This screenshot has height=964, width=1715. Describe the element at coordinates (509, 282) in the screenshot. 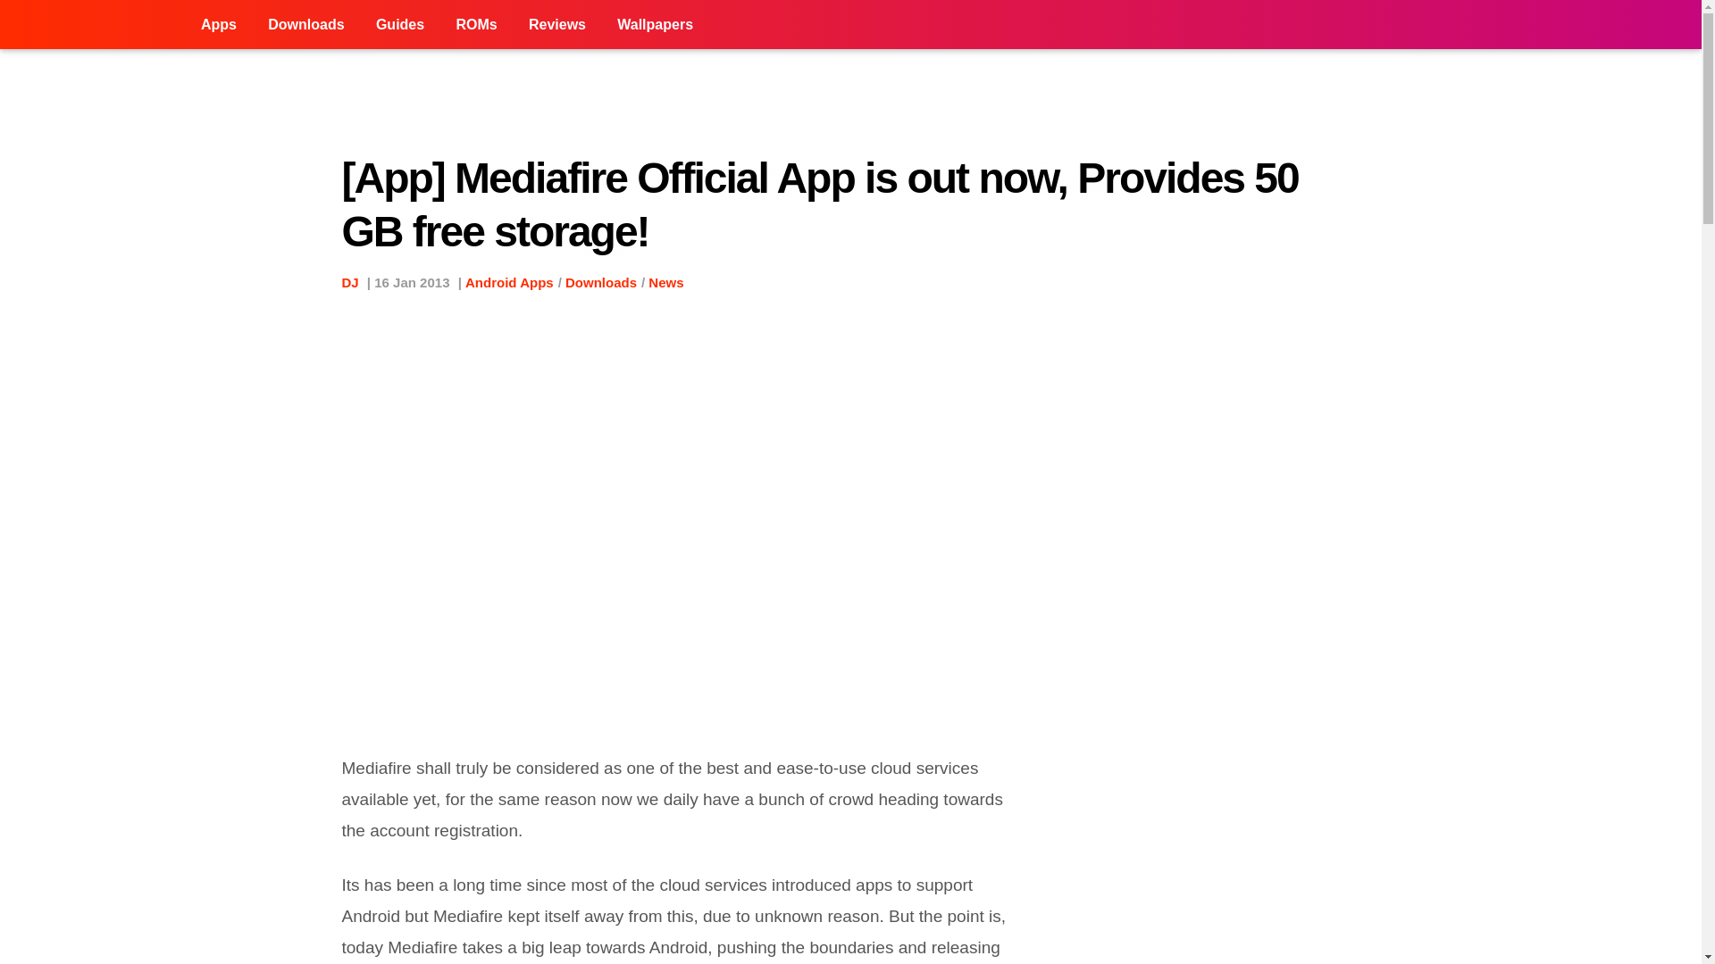

I see `Android Apps` at that location.